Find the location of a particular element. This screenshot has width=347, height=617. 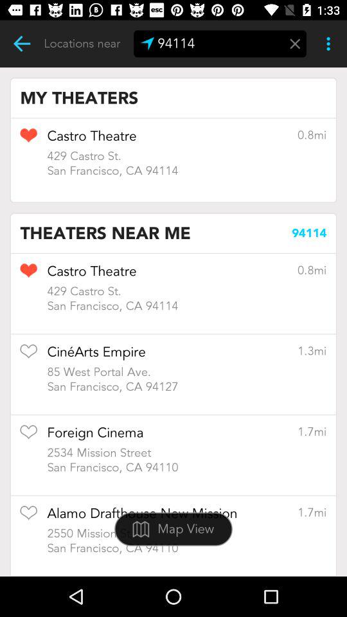

like is located at coordinates (28, 139).